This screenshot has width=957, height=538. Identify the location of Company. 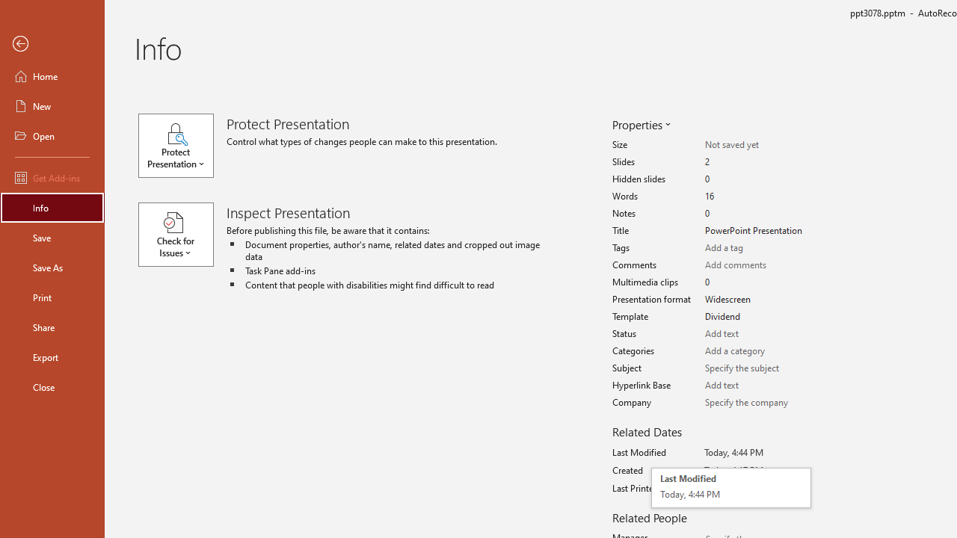
(757, 402).